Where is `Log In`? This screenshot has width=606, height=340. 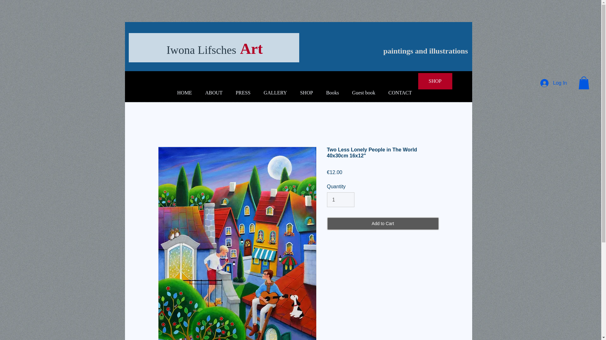 Log In is located at coordinates (554, 83).